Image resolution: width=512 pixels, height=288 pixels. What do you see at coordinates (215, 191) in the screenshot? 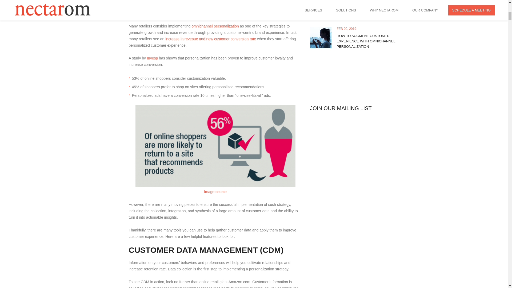
I see `Image source` at bounding box center [215, 191].